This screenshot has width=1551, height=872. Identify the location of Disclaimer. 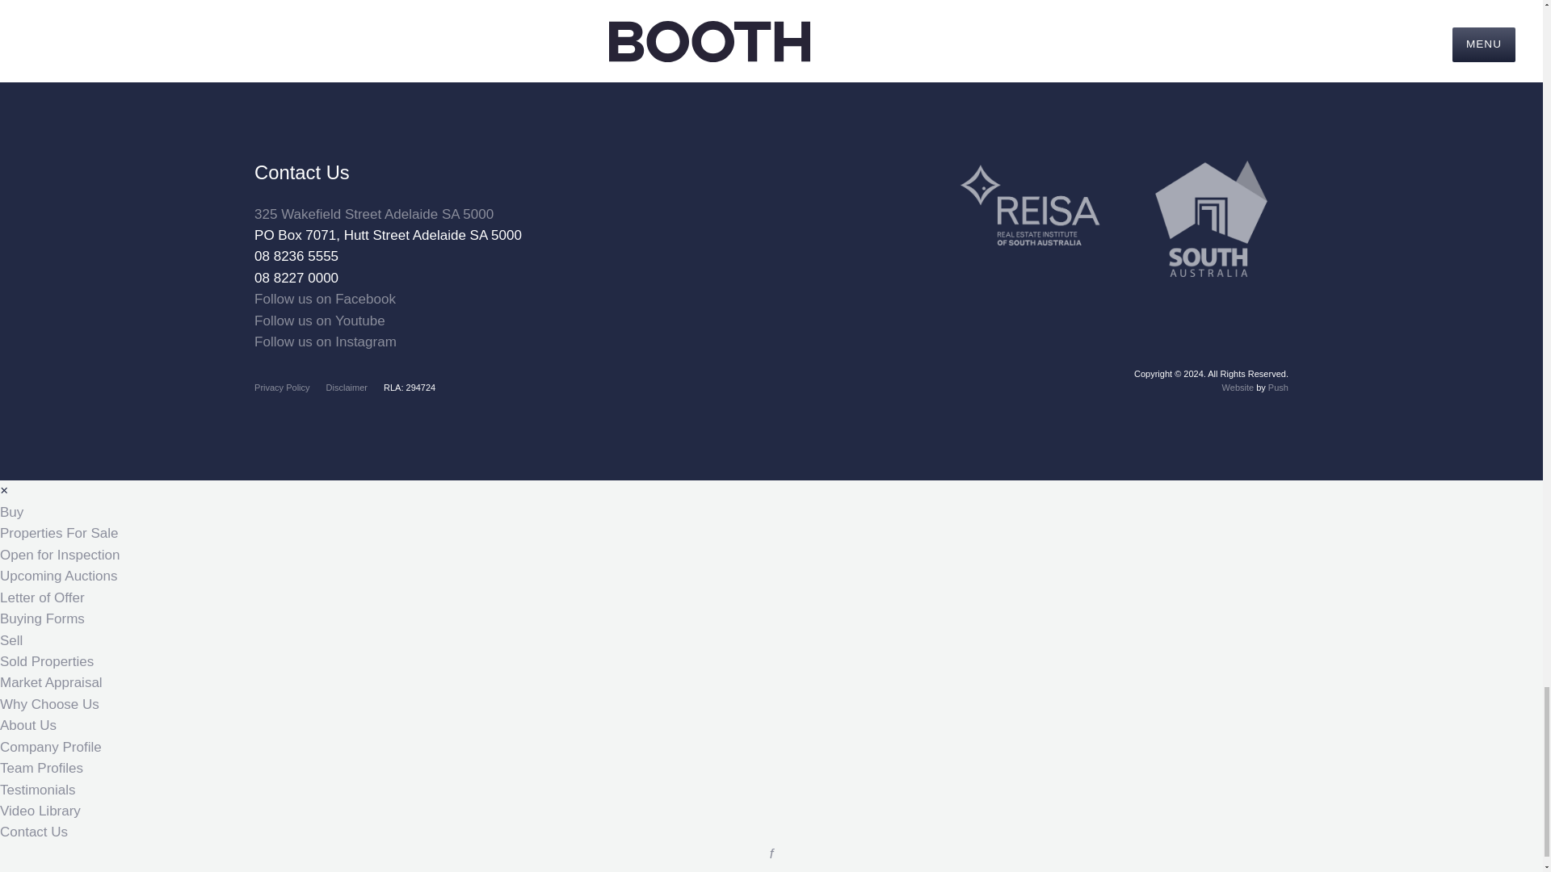
(347, 388).